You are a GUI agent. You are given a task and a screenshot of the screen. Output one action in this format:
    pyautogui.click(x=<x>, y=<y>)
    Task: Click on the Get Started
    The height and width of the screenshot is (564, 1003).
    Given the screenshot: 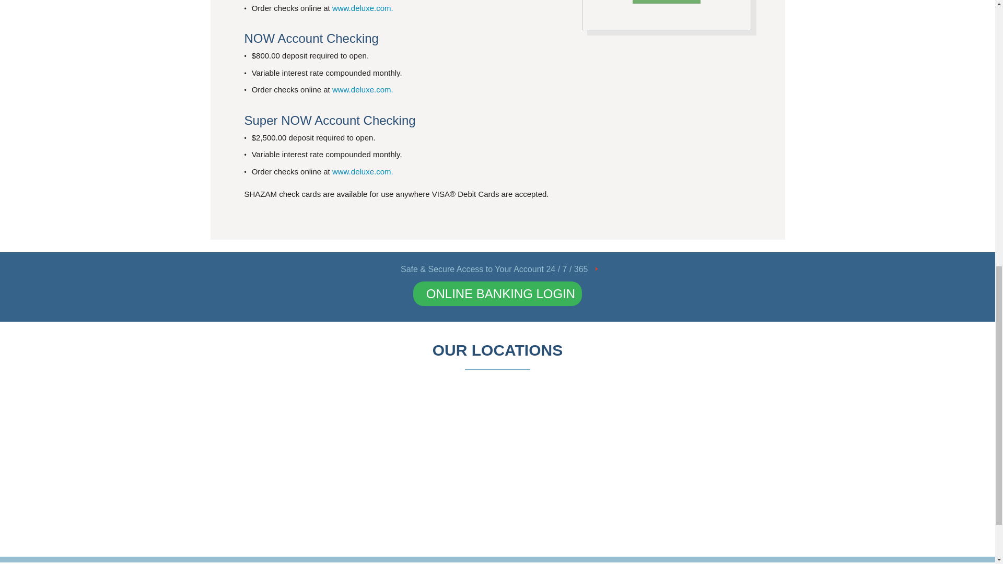 What is the action you would take?
    pyautogui.click(x=667, y=2)
    